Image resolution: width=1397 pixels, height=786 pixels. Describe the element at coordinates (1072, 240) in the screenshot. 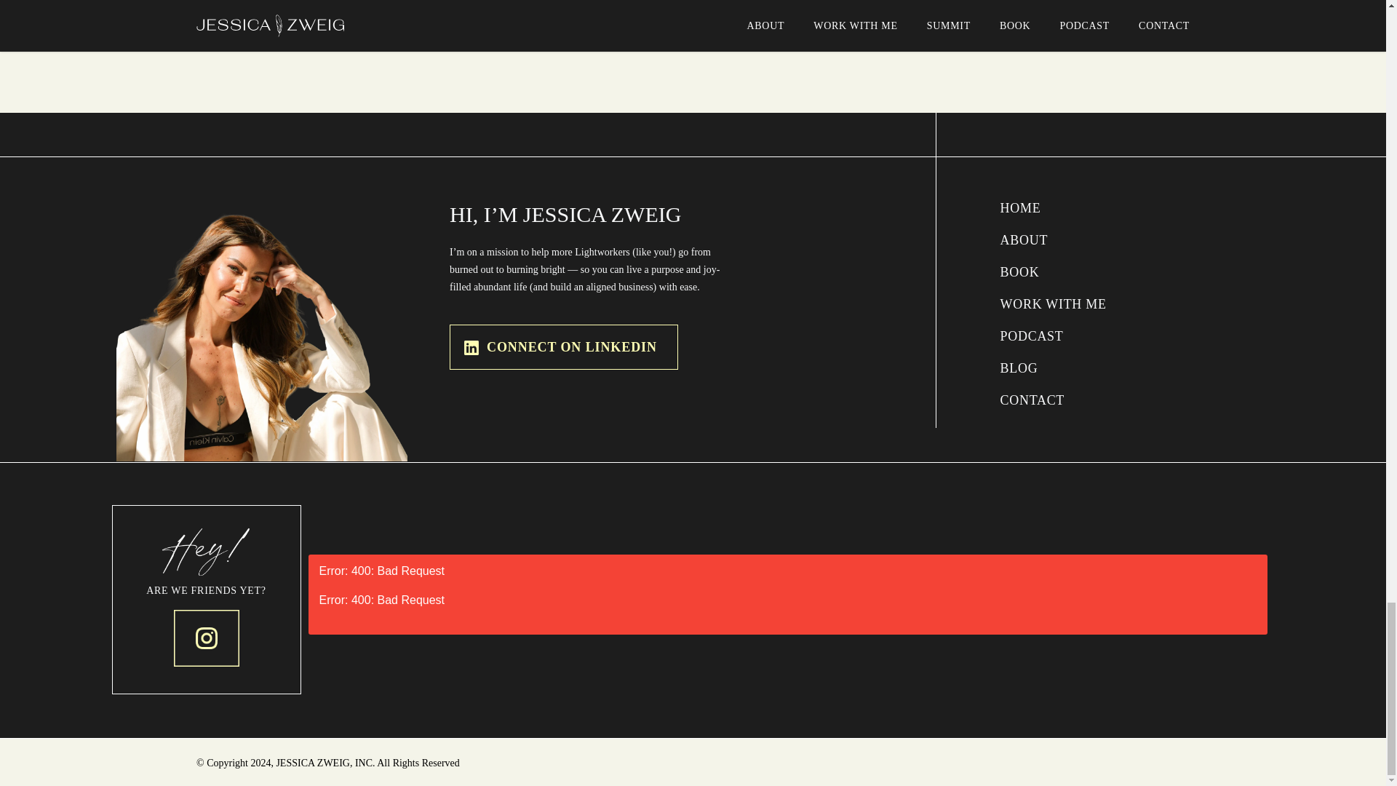

I see `ABOUT` at that location.